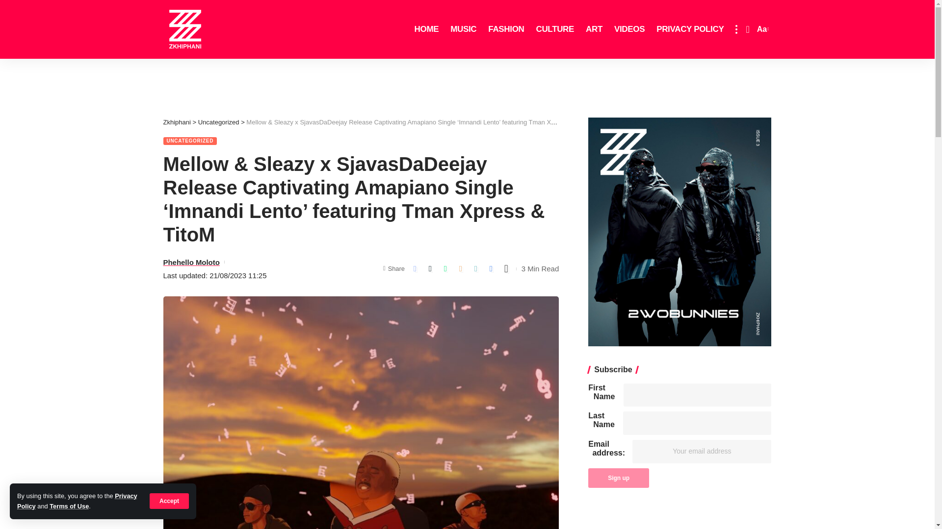 The height and width of the screenshot is (529, 942). What do you see at coordinates (69, 506) in the screenshot?
I see `Terms of Use` at bounding box center [69, 506].